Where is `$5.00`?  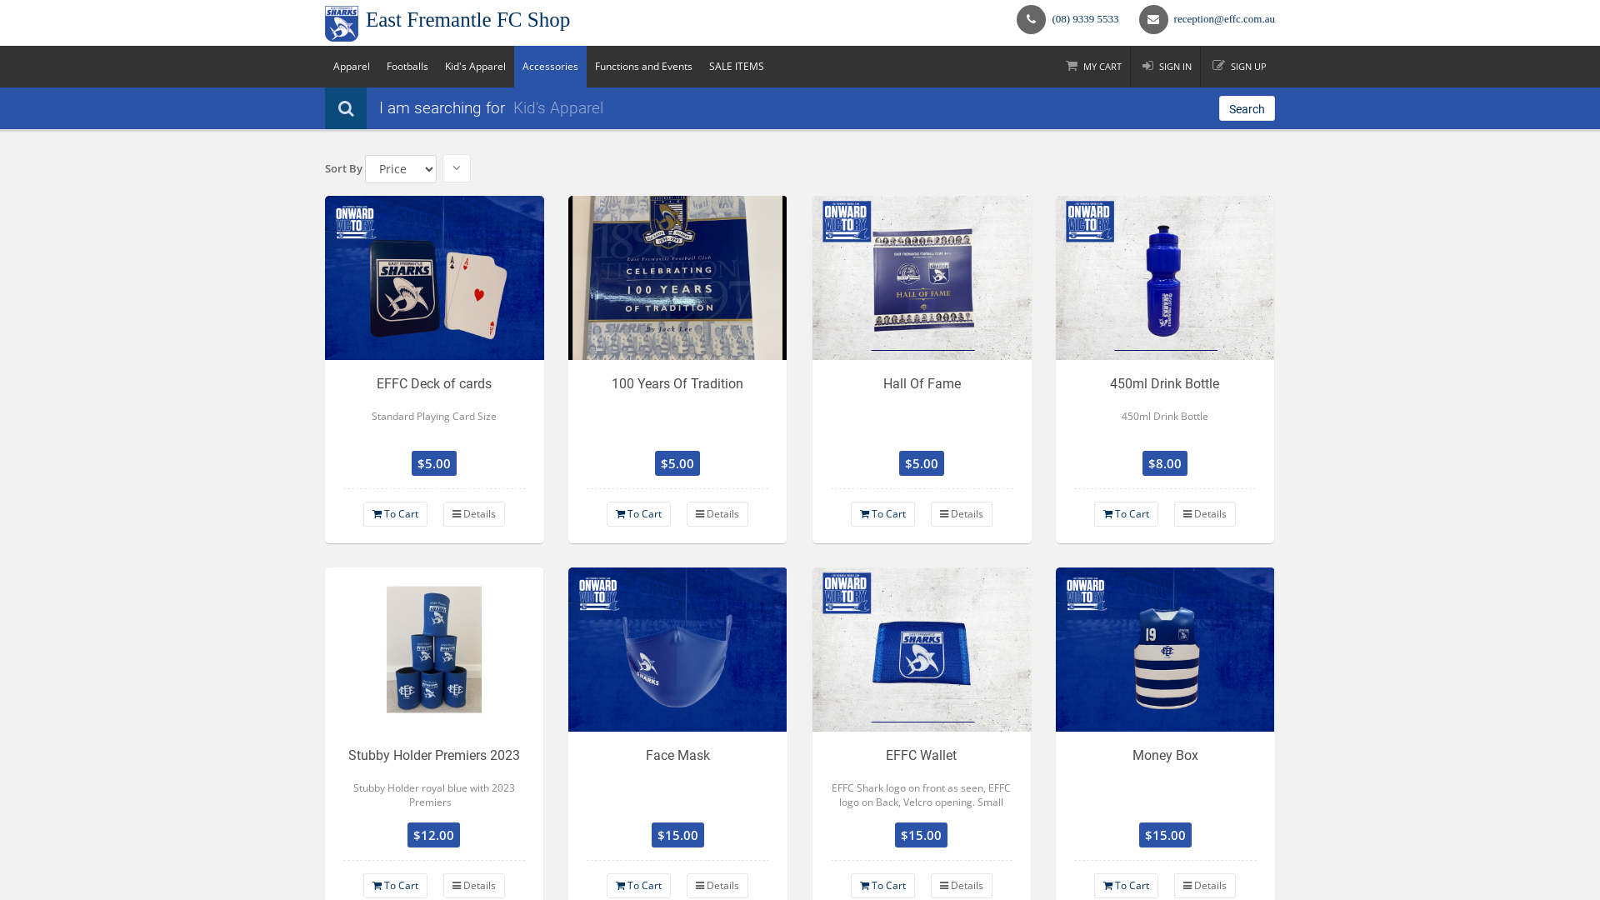
$5.00 is located at coordinates (678, 463).